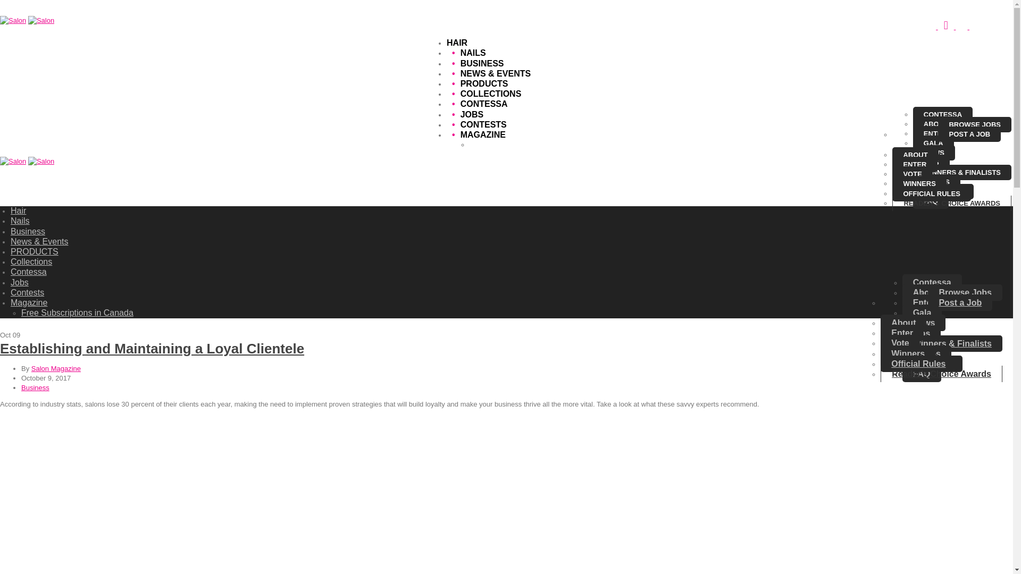 This screenshot has height=574, width=1021. What do you see at coordinates (475, 64) in the screenshot?
I see `BUSINESS` at bounding box center [475, 64].